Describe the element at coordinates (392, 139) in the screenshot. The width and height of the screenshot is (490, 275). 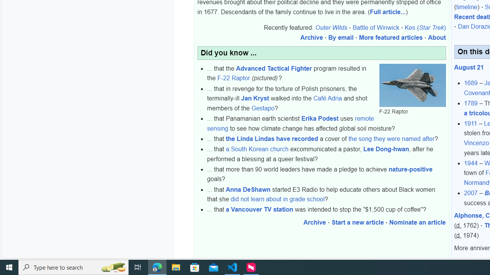
I see `the song they were named after` at that location.